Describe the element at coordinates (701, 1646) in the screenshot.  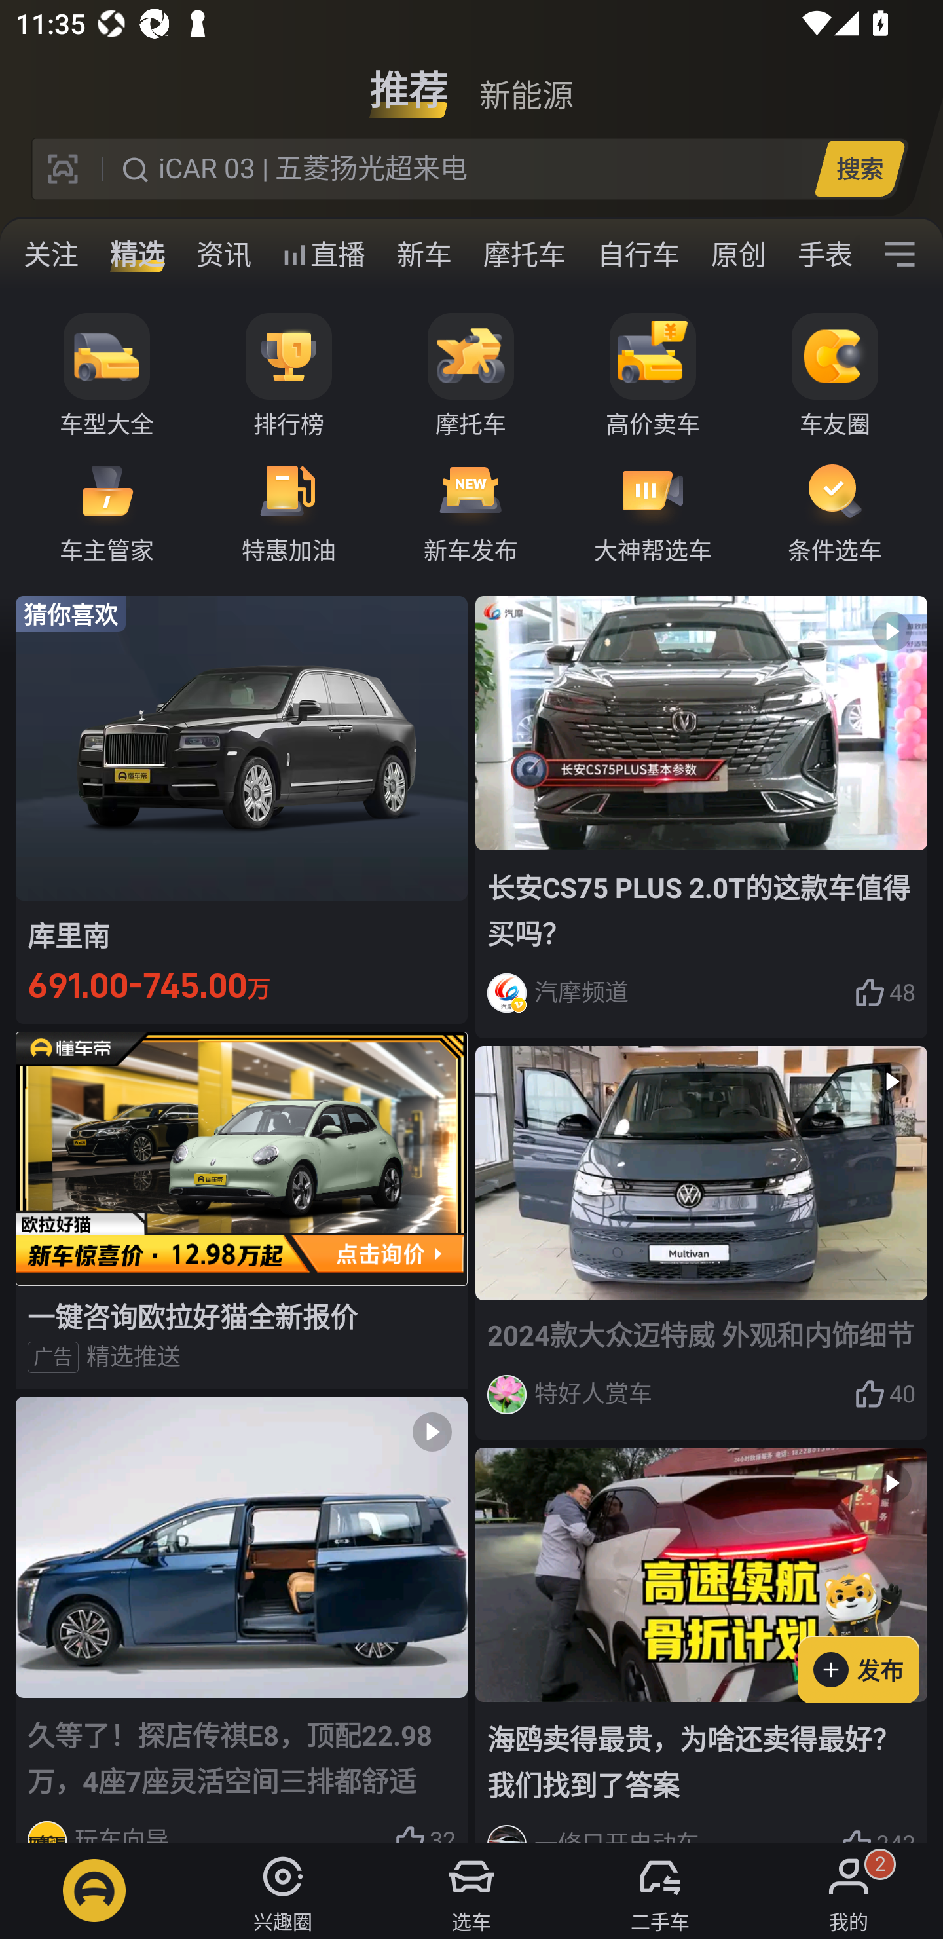
I see ` 海鸥卖得最贵，为啥还卖得最好？我们找到了答案 一修只开电动车 343` at that location.